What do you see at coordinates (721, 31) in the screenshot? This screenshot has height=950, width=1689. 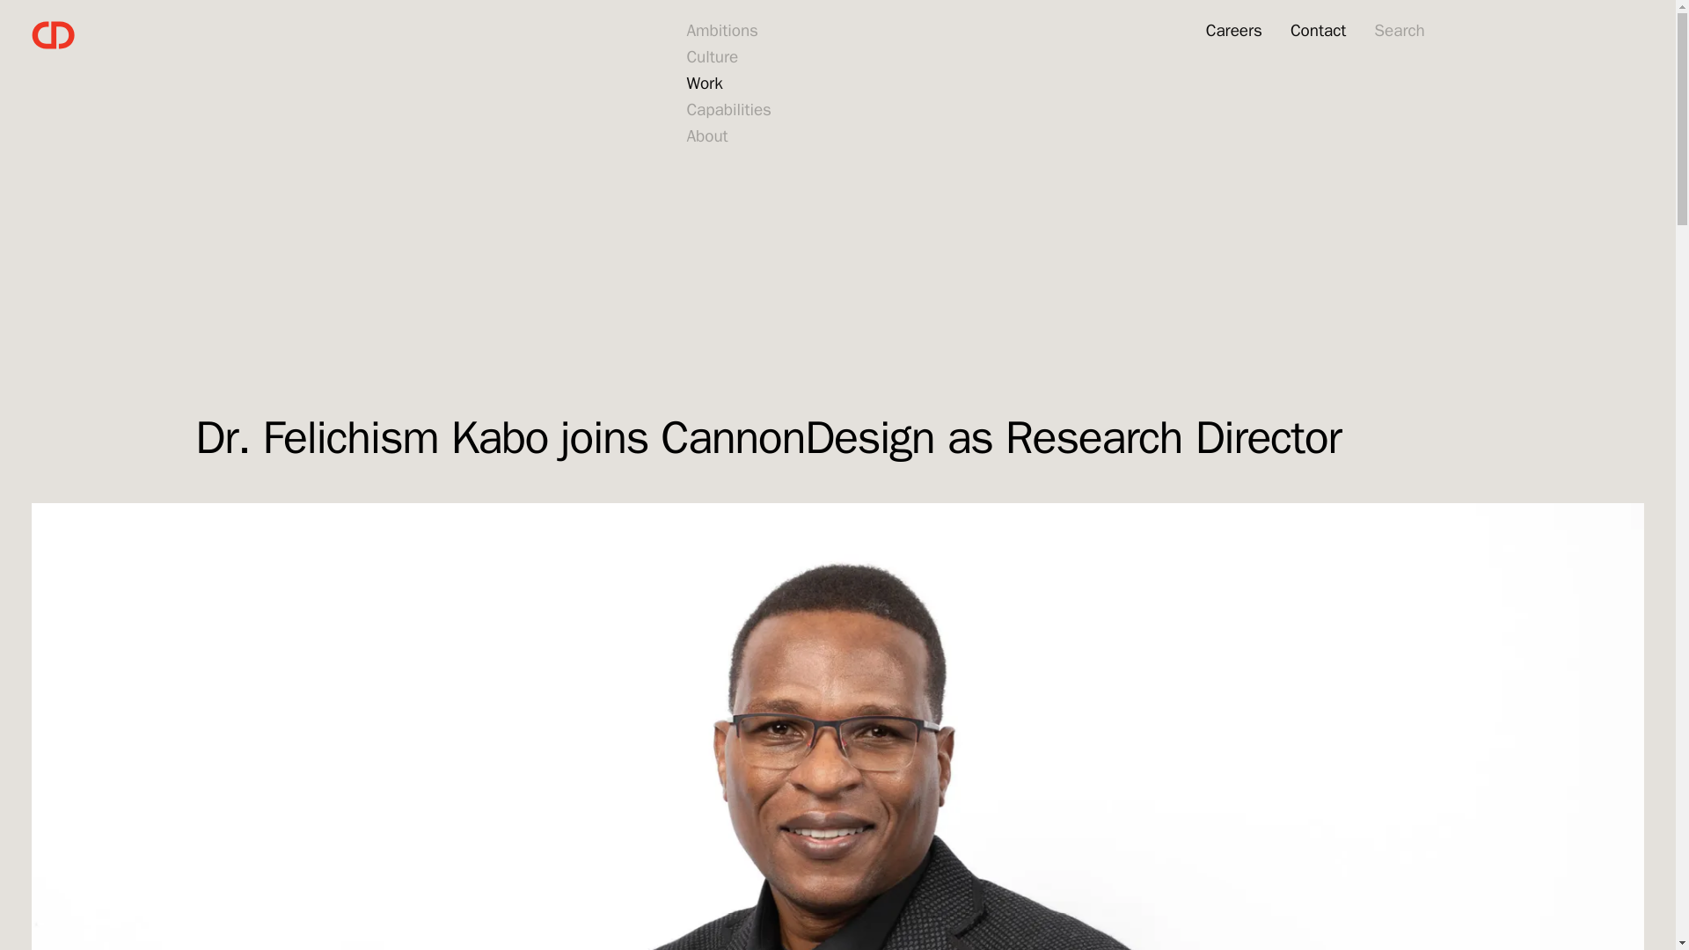 I see `Ambitions` at bounding box center [721, 31].